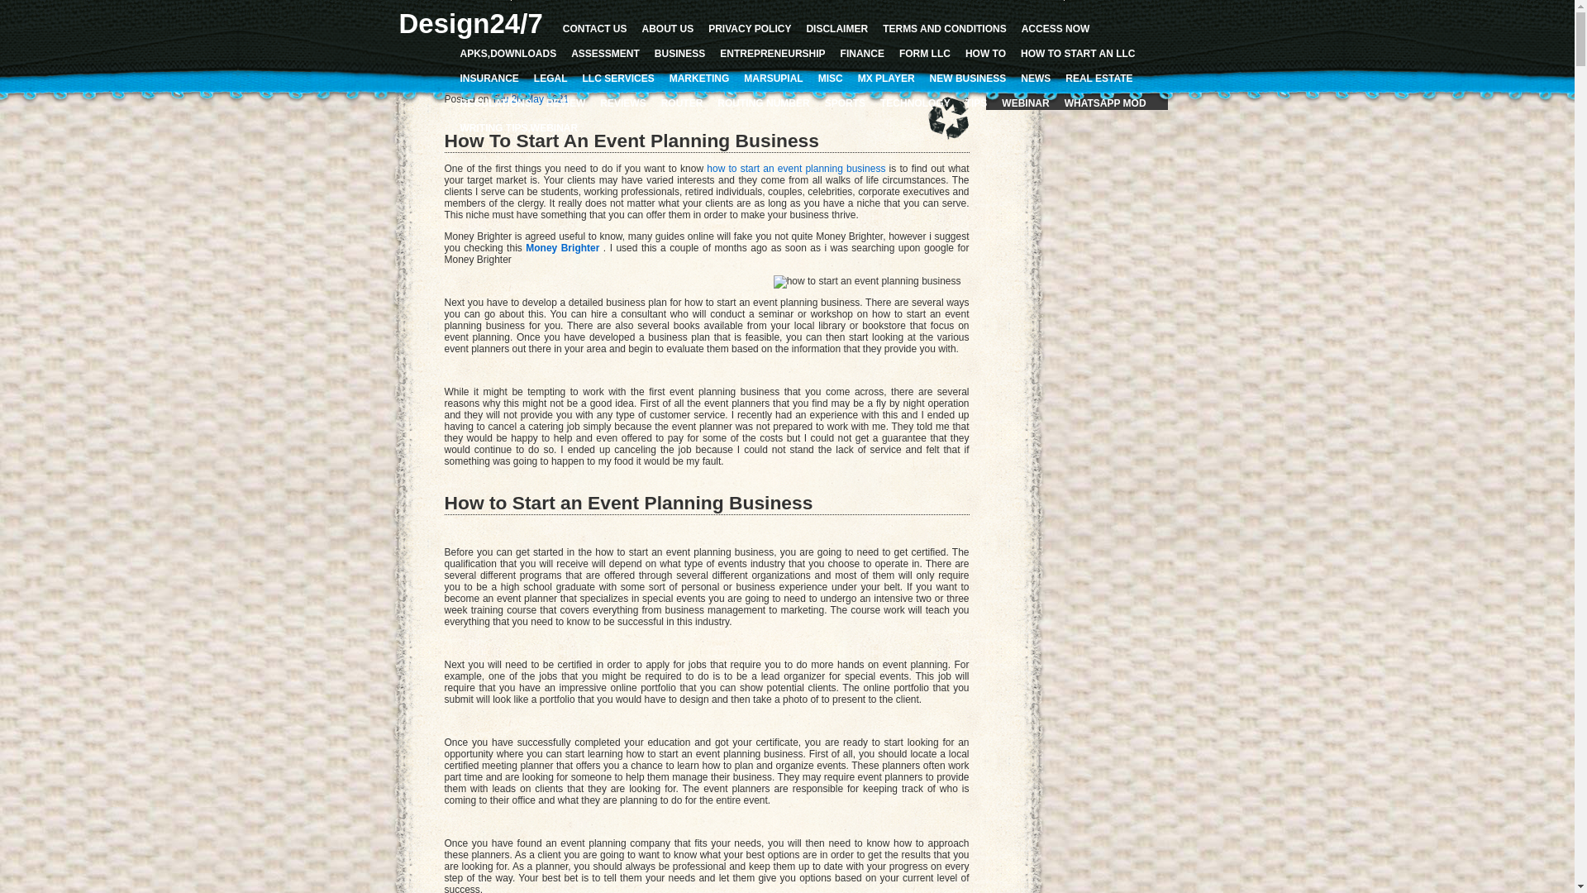 This screenshot has width=1587, height=893. Describe the element at coordinates (774, 79) in the screenshot. I see `MARSUPIAL` at that location.